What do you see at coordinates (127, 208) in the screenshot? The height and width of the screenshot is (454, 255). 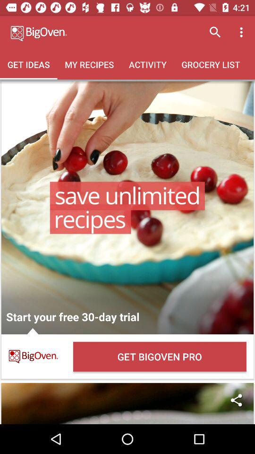 I see `click to start free 30-day trial` at bounding box center [127, 208].